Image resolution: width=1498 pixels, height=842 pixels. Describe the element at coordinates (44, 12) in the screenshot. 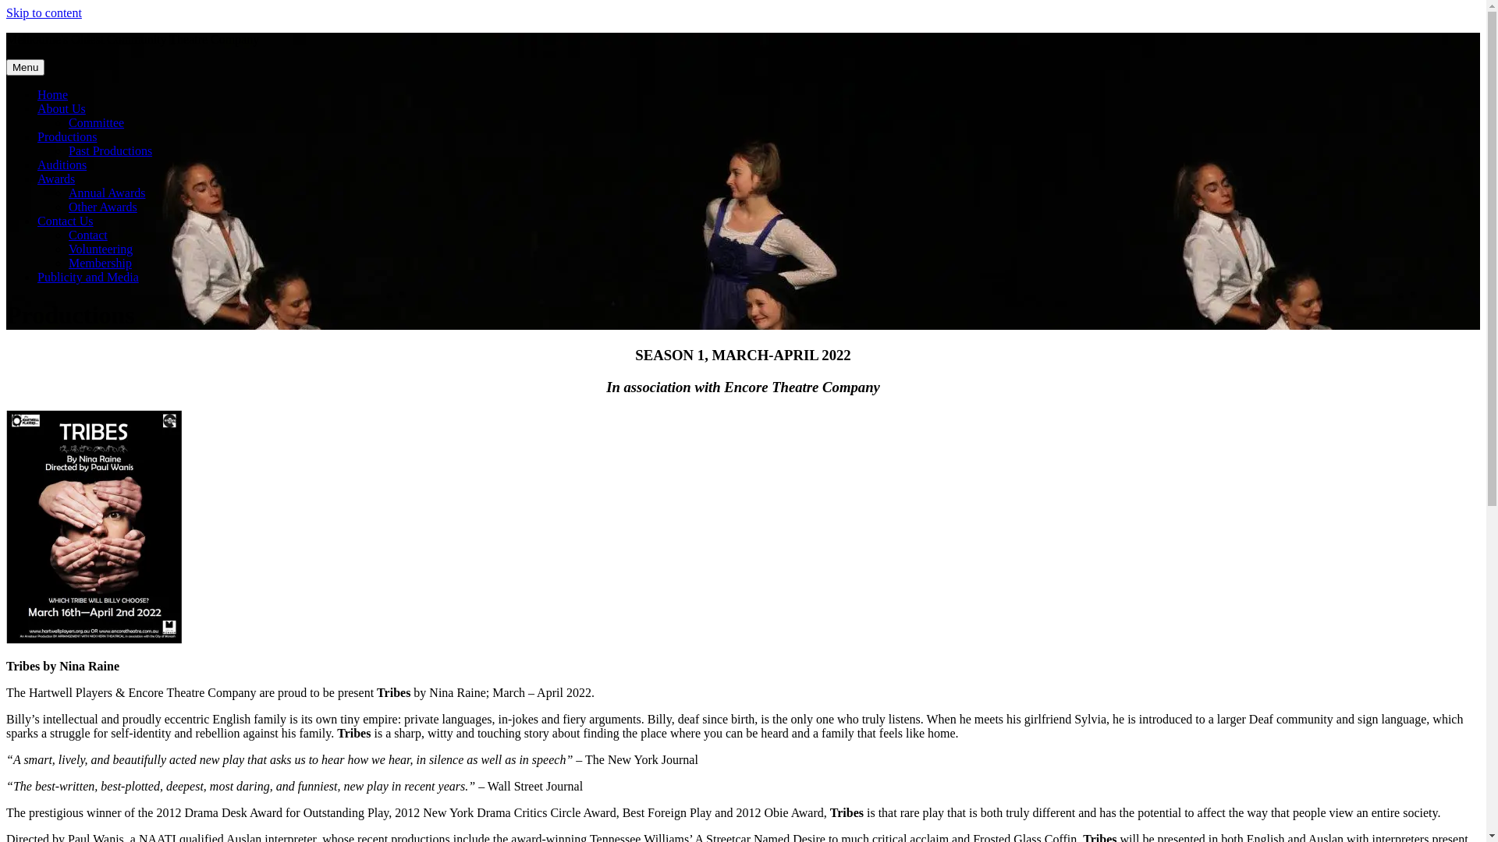

I see `Skip to content` at that location.